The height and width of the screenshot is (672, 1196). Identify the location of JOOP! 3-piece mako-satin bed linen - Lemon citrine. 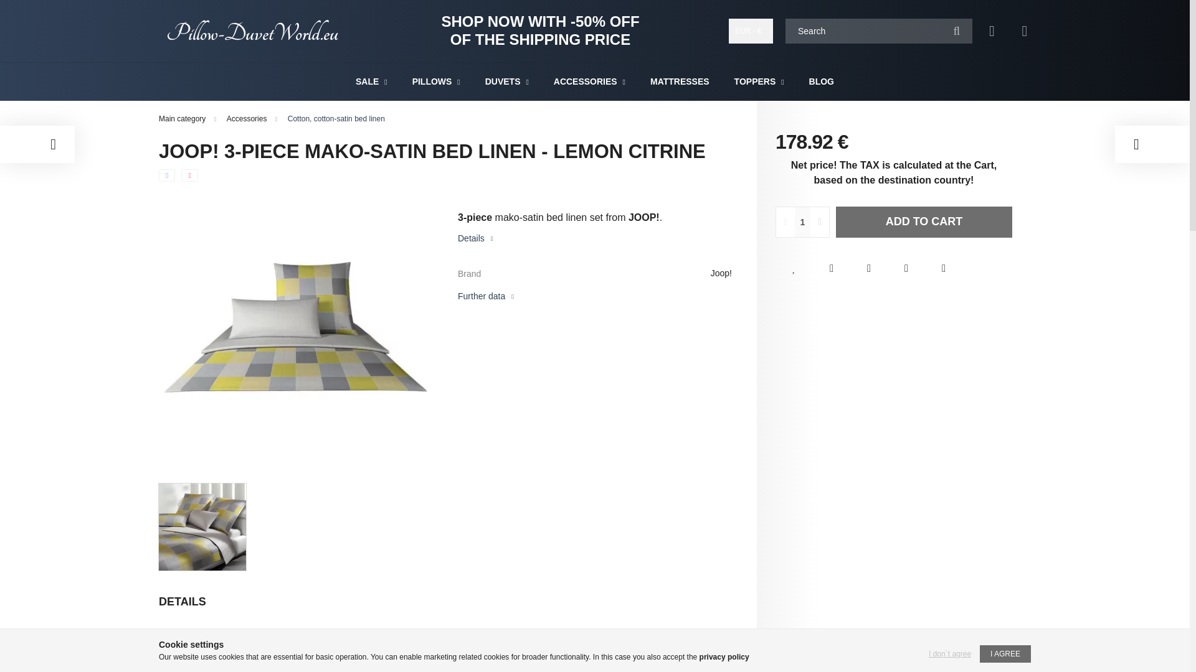
(202, 526).